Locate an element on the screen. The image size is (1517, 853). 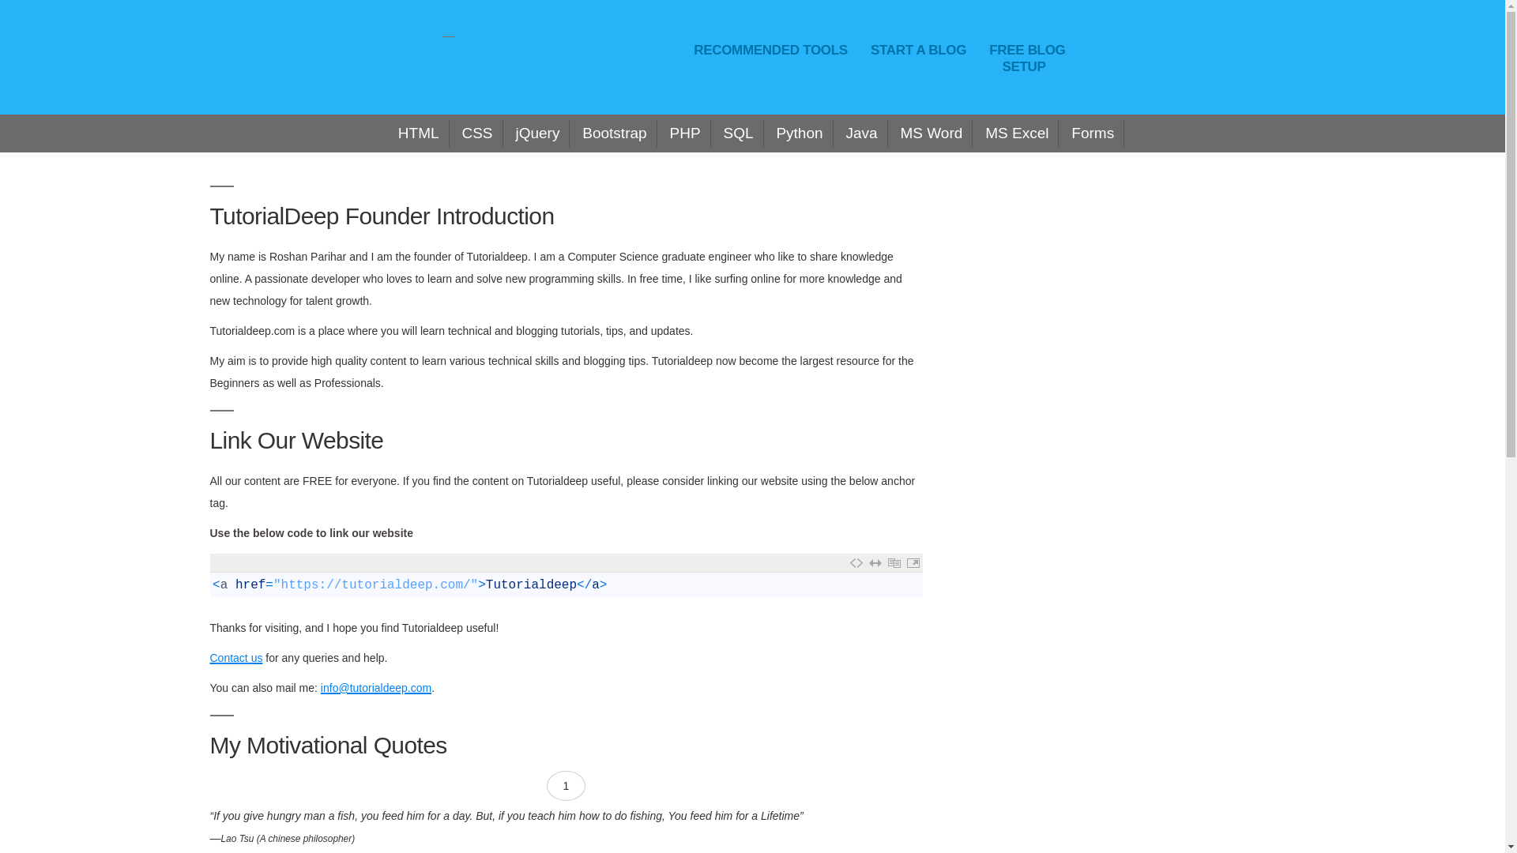
RECOMMENDED TOOLS is located at coordinates (770, 49).